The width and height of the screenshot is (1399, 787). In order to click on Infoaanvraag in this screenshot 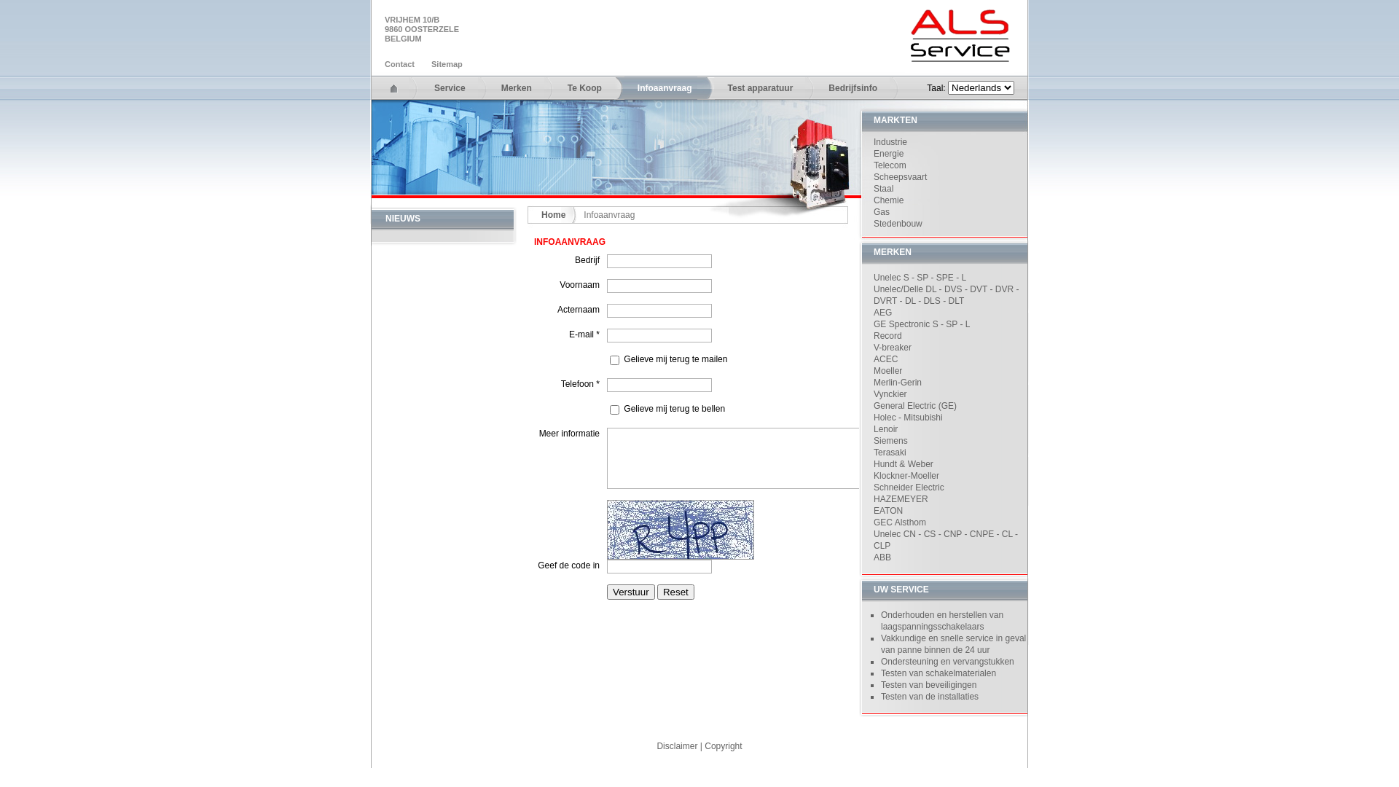, I will do `click(661, 88)`.